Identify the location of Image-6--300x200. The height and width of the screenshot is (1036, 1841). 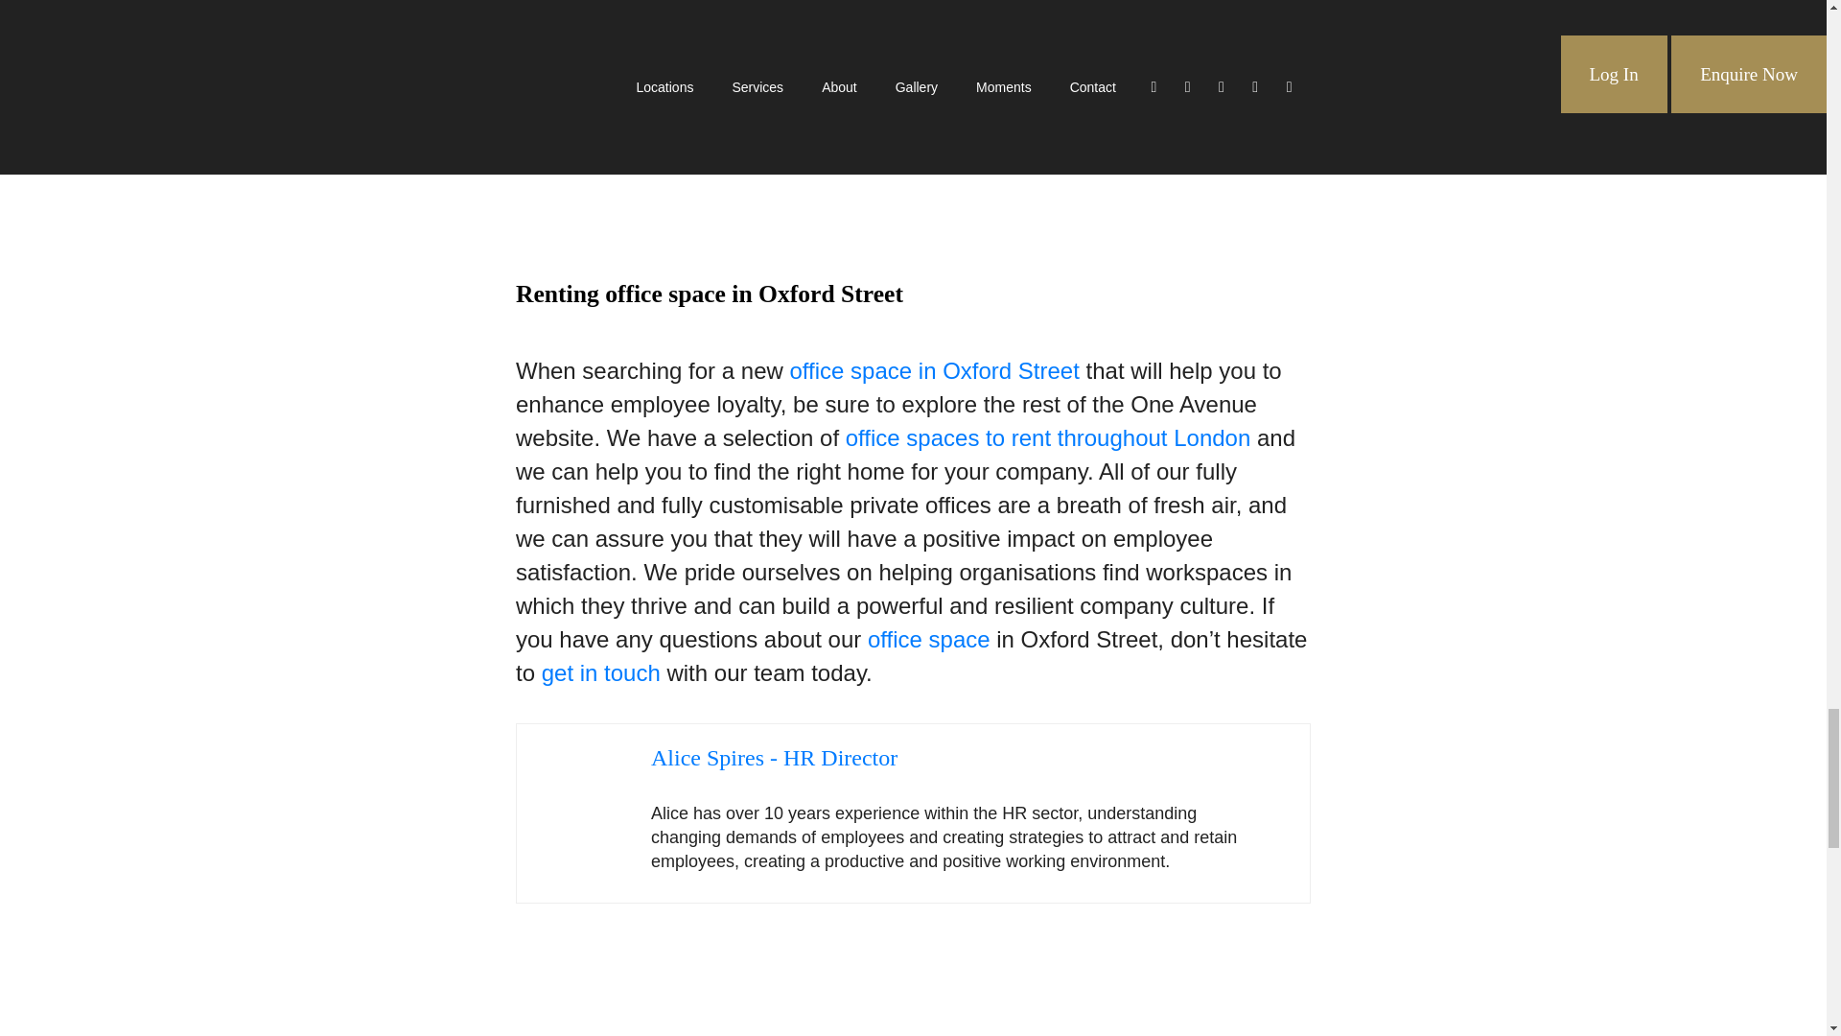
(659, 156).